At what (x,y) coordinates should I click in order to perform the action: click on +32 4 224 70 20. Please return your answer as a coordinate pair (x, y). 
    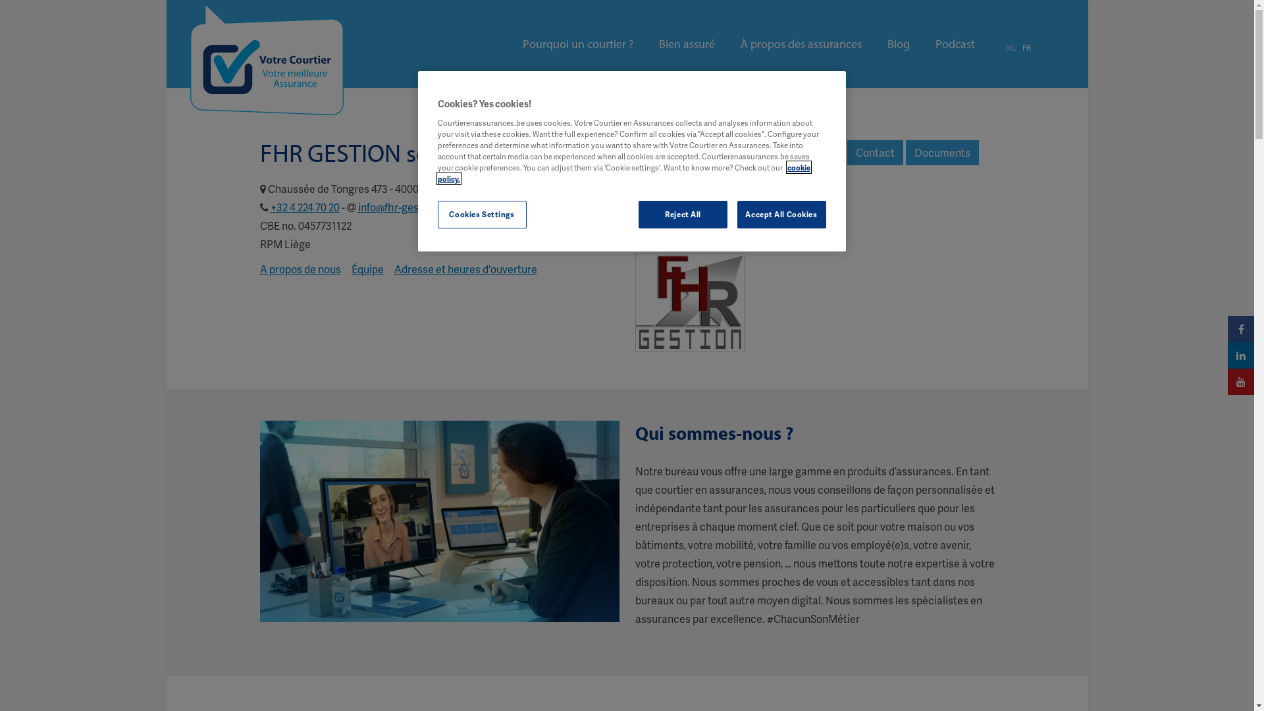
    Looking at the image, I should click on (304, 207).